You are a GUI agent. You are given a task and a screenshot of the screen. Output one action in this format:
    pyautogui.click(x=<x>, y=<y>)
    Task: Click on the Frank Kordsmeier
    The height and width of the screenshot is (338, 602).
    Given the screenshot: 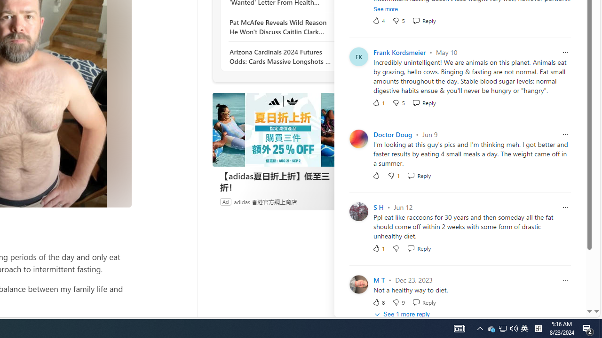 What is the action you would take?
    pyautogui.click(x=400, y=52)
    